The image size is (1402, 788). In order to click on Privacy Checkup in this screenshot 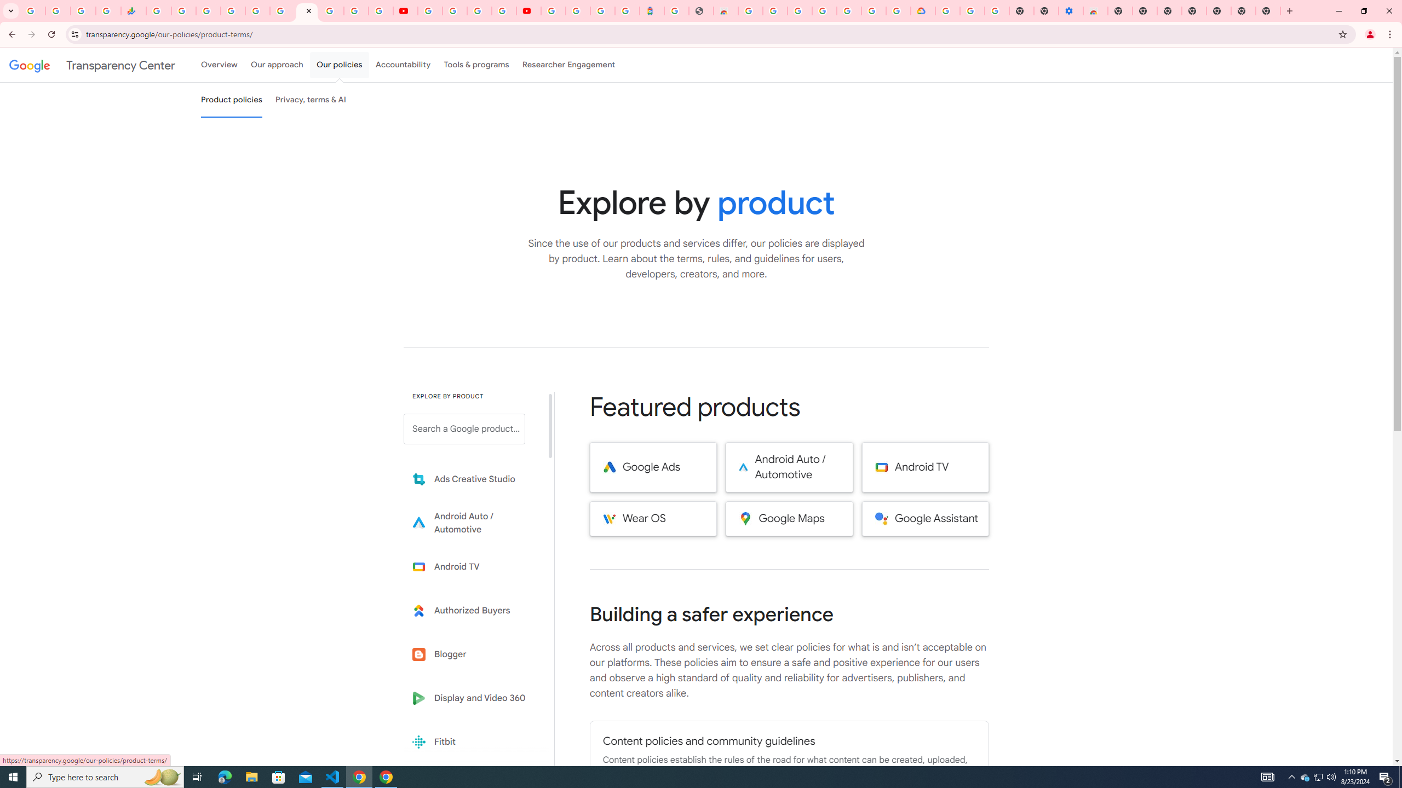, I will do `click(381, 11)`.